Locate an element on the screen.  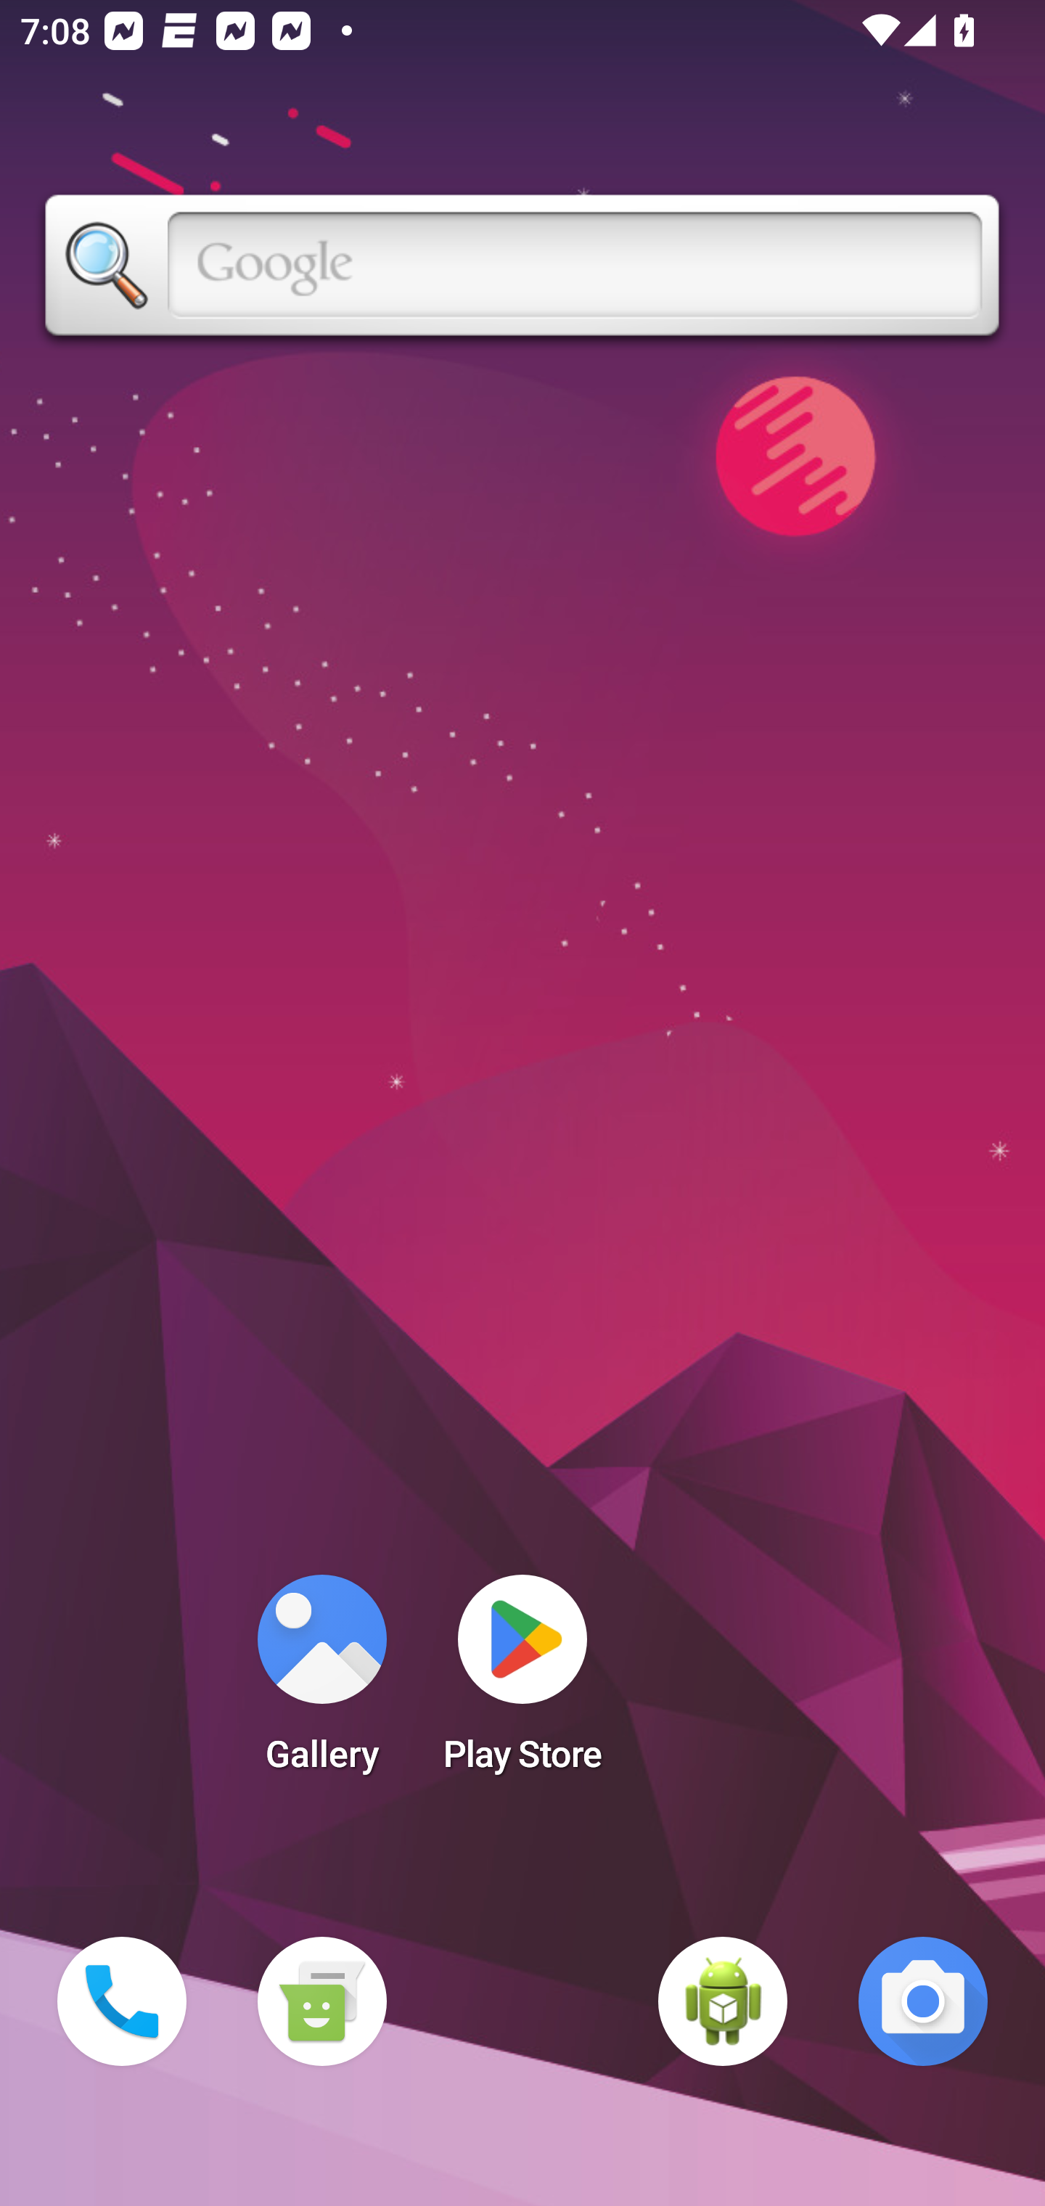
Messaging is located at coordinates (321, 2001).